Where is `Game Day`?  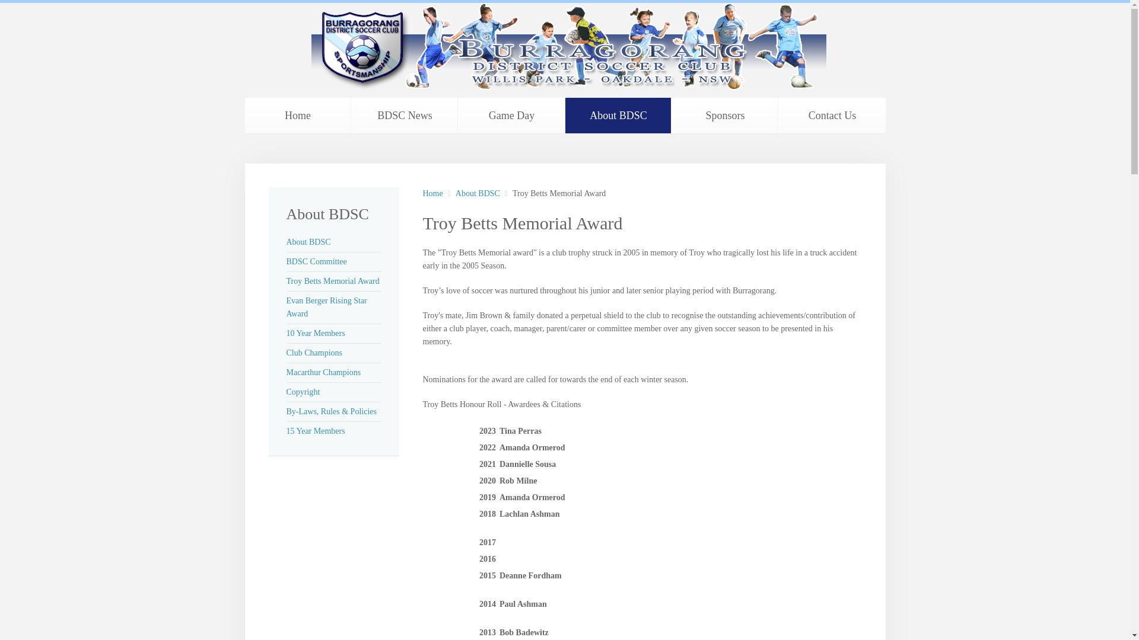
Game Day is located at coordinates (511, 115).